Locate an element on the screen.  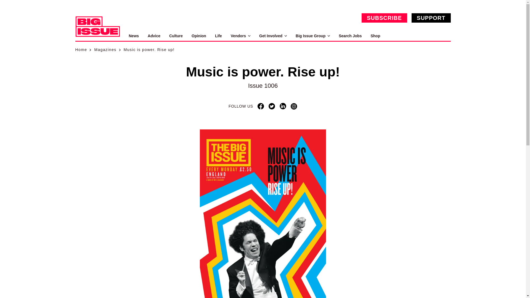
Support is located at coordinates (431, 18).